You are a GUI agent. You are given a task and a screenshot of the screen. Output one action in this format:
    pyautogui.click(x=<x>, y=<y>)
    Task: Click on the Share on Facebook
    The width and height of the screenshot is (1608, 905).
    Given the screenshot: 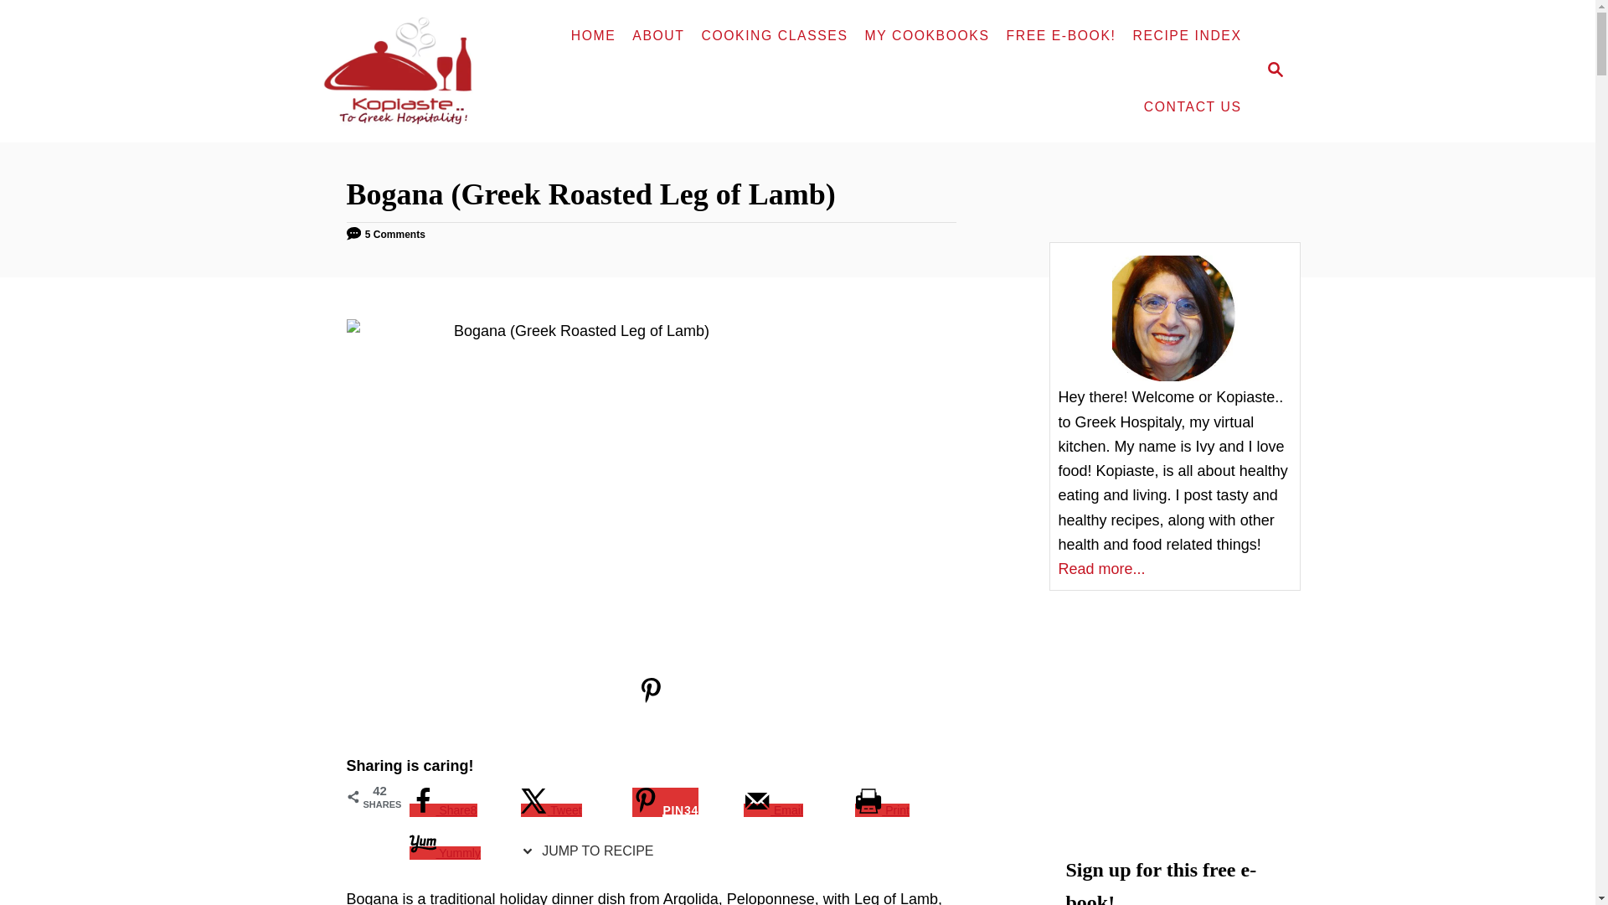 What is the action you would take?
    pyautogui.click(x=442, y=809)
    